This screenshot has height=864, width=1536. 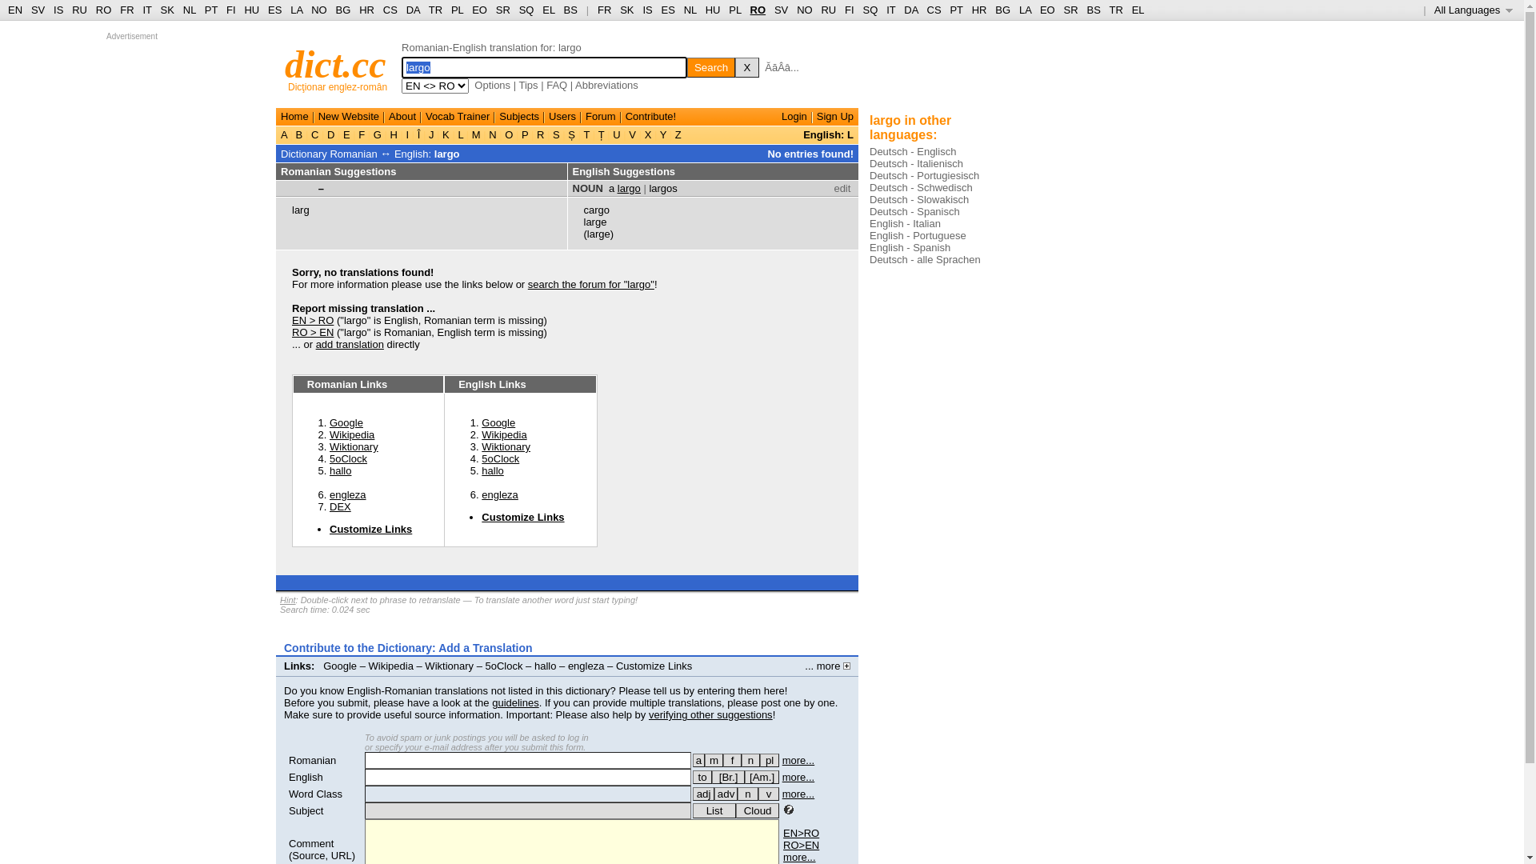 What do you see at coordinates (1071, 10) in the screenshot?
I see `SR` at bounding box center [1071, 10].